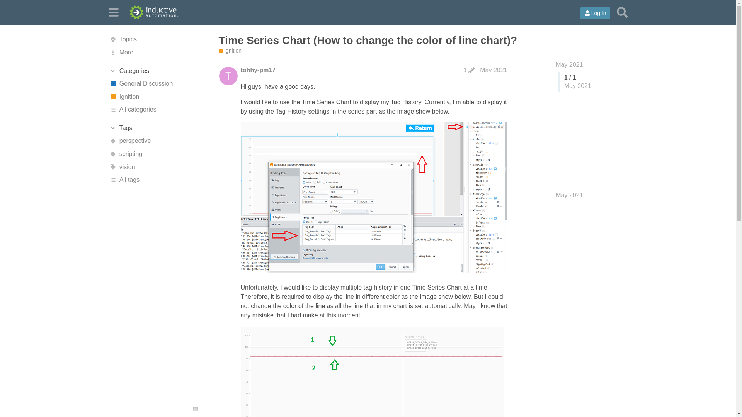 The height and width of the screenshot is (417, 742). I want to click on All topics, so click(153, 39).